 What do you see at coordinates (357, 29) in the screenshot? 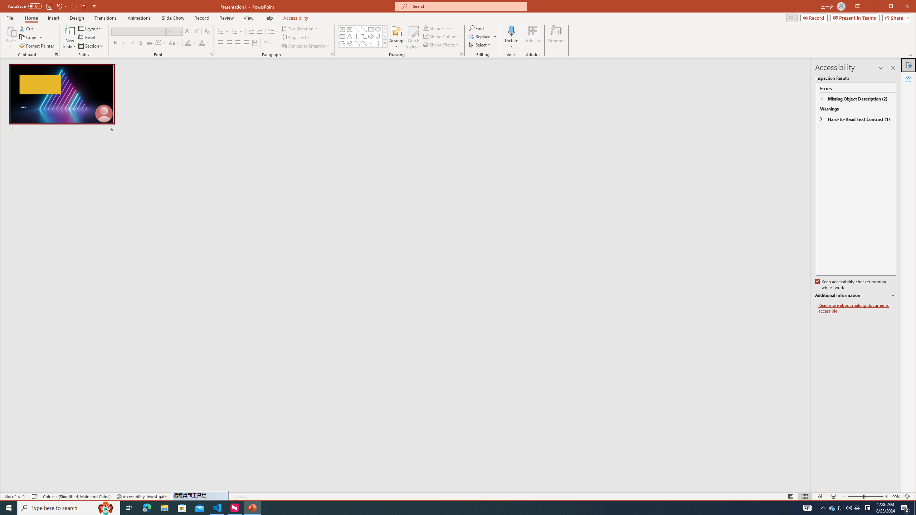
I see `Line` at bounding box center [357, 29].